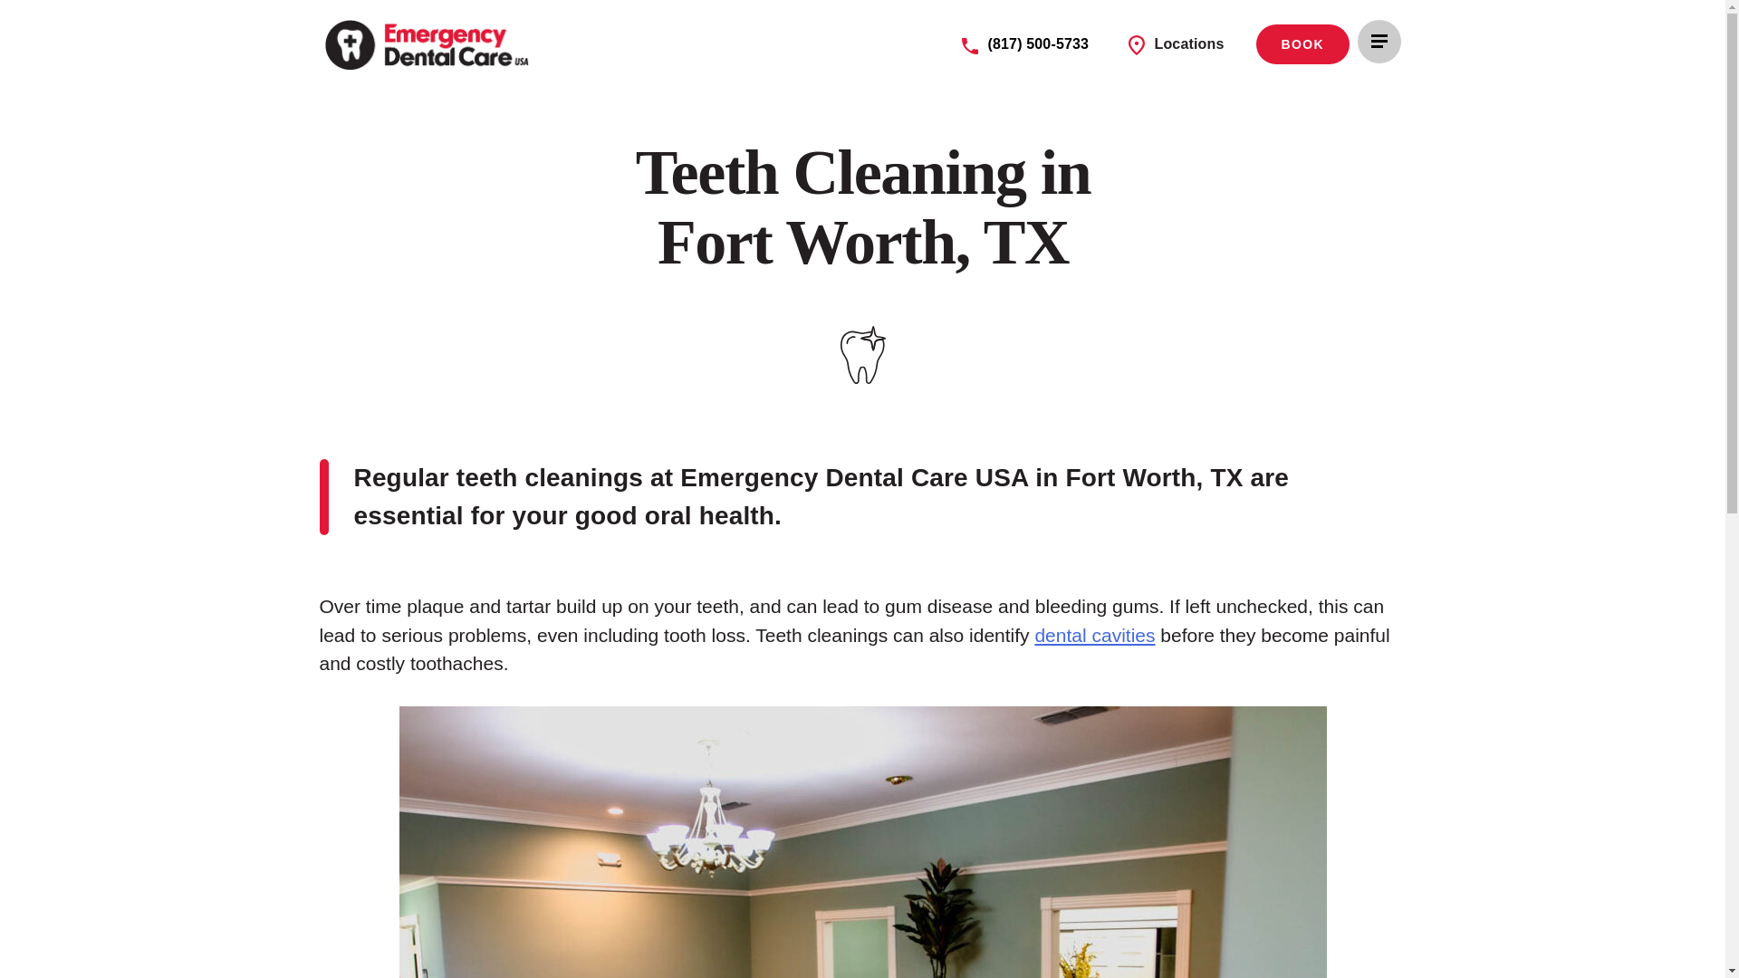 Image resolution: width=1739 pixels, height=978 pixels. What do you see at coordinates (1094, 635) in the screenshot?
I see `dental cavities` at bounding box center [1094, 635].